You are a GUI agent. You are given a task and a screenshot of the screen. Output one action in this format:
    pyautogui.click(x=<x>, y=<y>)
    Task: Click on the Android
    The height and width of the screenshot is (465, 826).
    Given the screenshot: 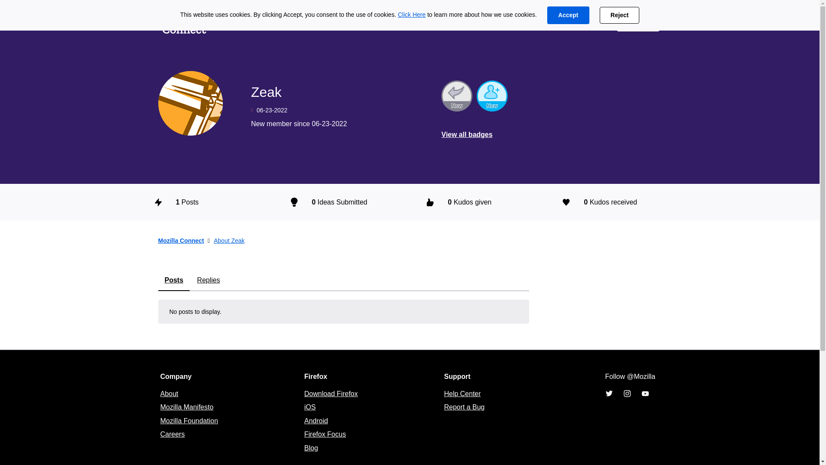 What is the action you would take?
    pyautogui.click(x=316, y=421)
    